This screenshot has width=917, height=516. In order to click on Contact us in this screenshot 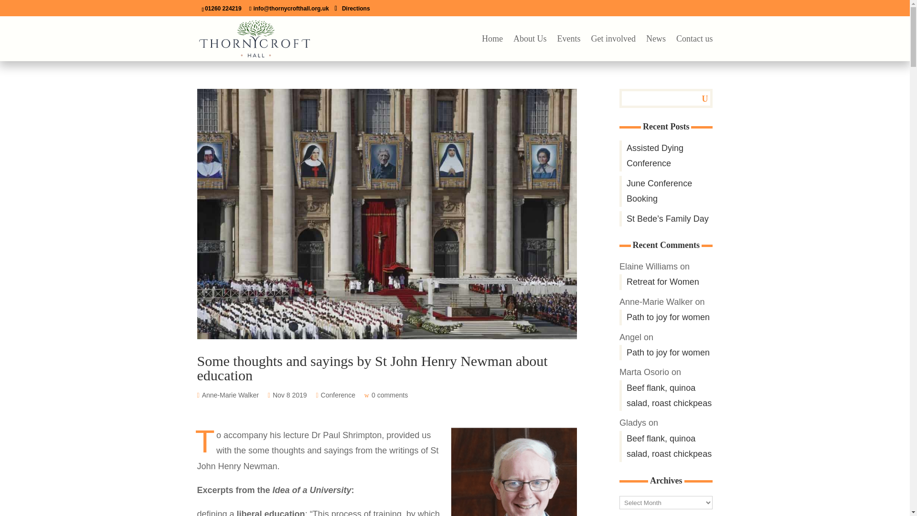, I will do `click(694, 48)`.